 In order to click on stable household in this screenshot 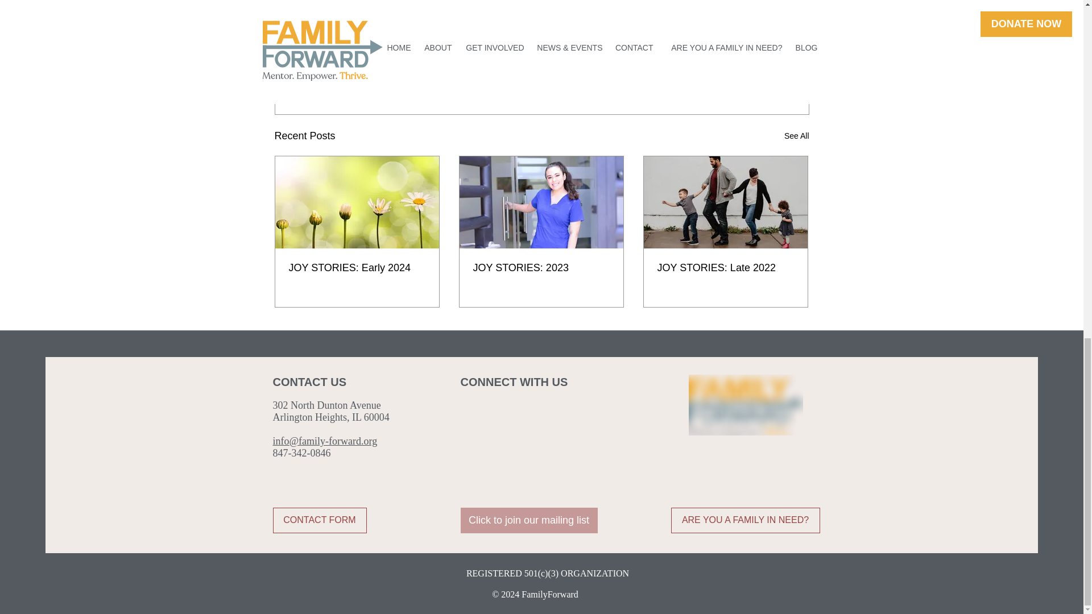, I will do `click(416, 19)`.